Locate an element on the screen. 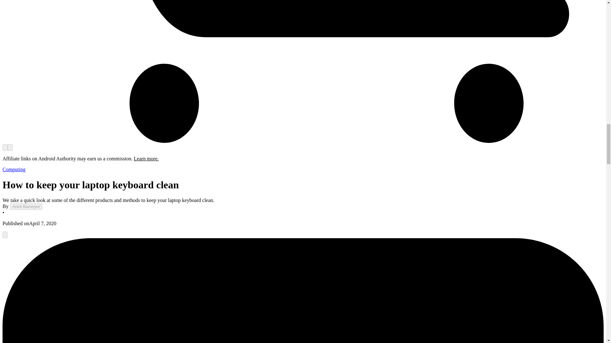 This screenshot has width=611, height=343. Computing is located at coordinates (14, 169).